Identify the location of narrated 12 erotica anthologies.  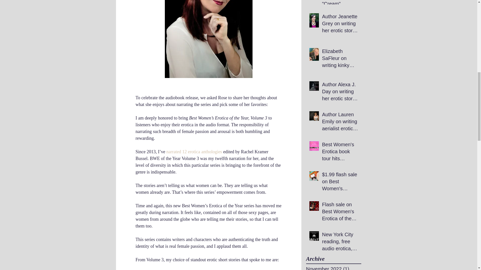
(194, 151).